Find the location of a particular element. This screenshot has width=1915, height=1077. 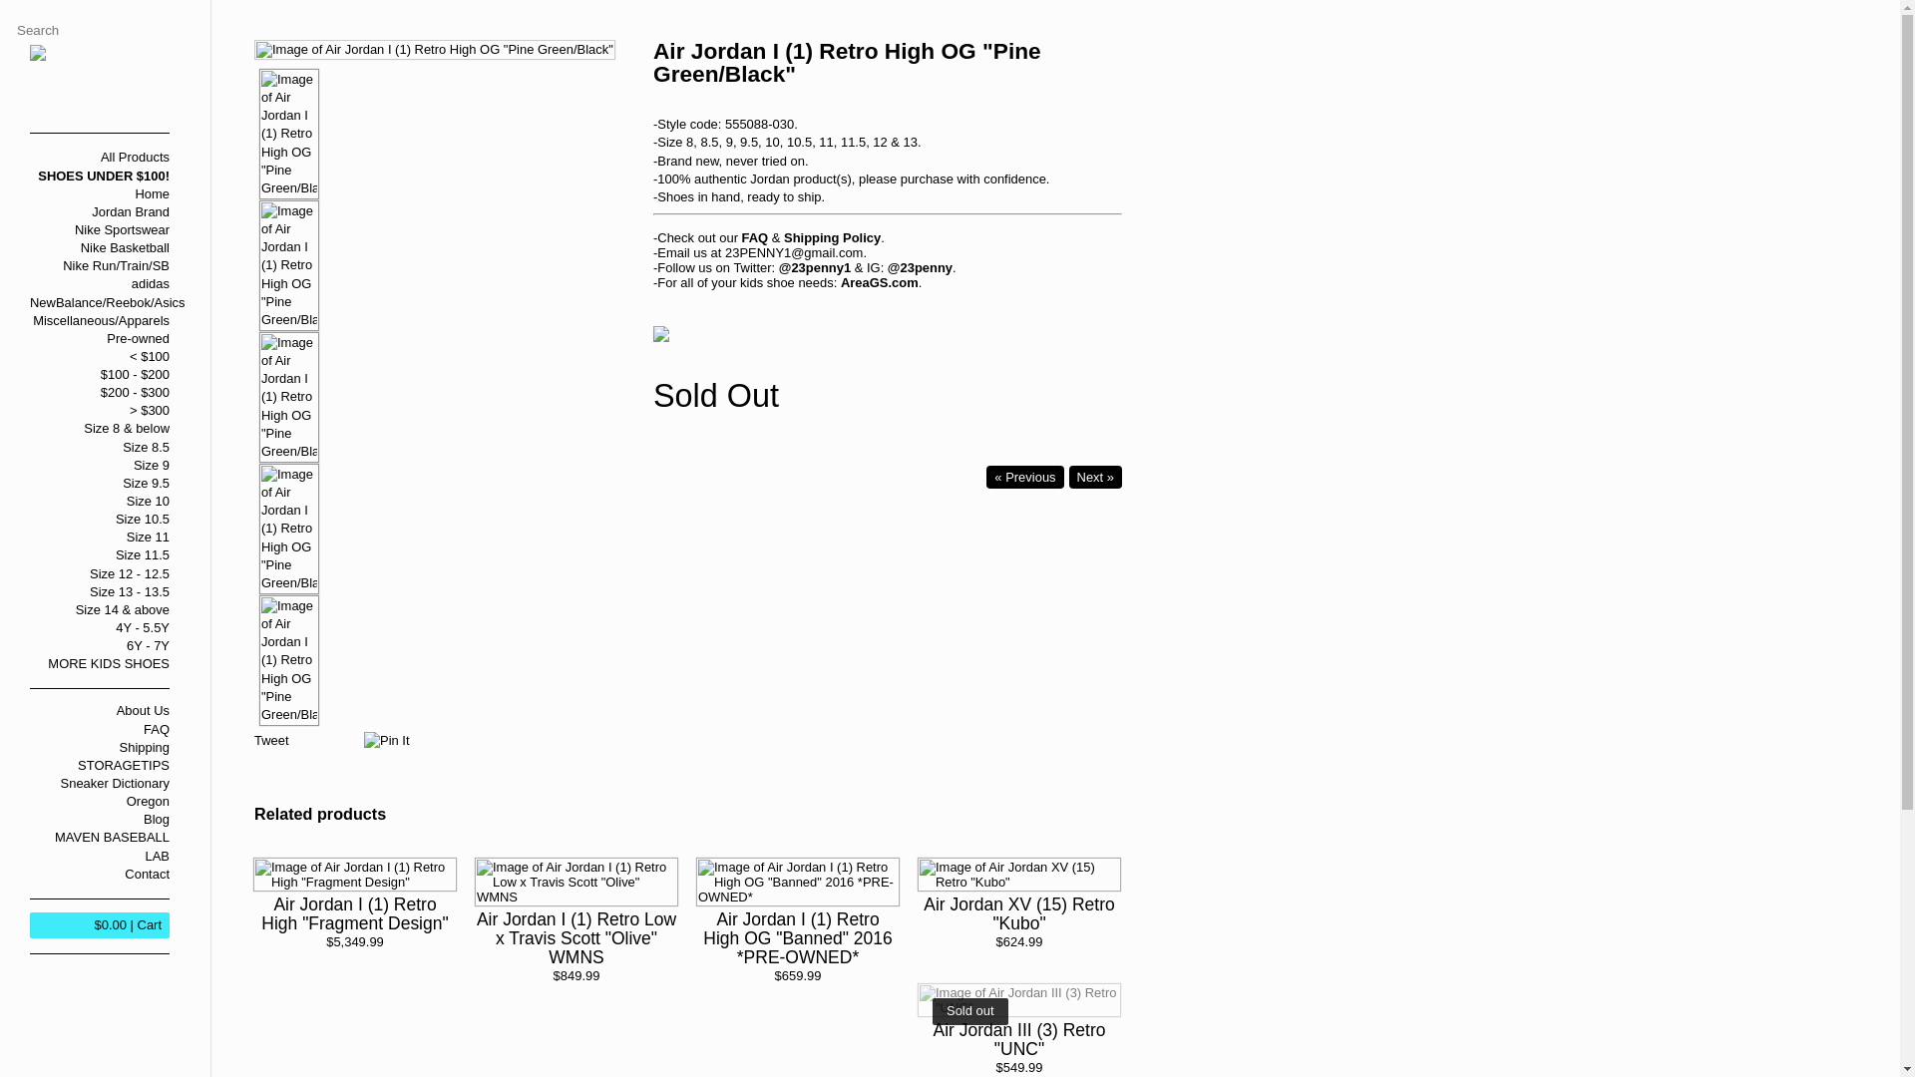

Size 13 - 13.5 is located at coordinates (100, 592).